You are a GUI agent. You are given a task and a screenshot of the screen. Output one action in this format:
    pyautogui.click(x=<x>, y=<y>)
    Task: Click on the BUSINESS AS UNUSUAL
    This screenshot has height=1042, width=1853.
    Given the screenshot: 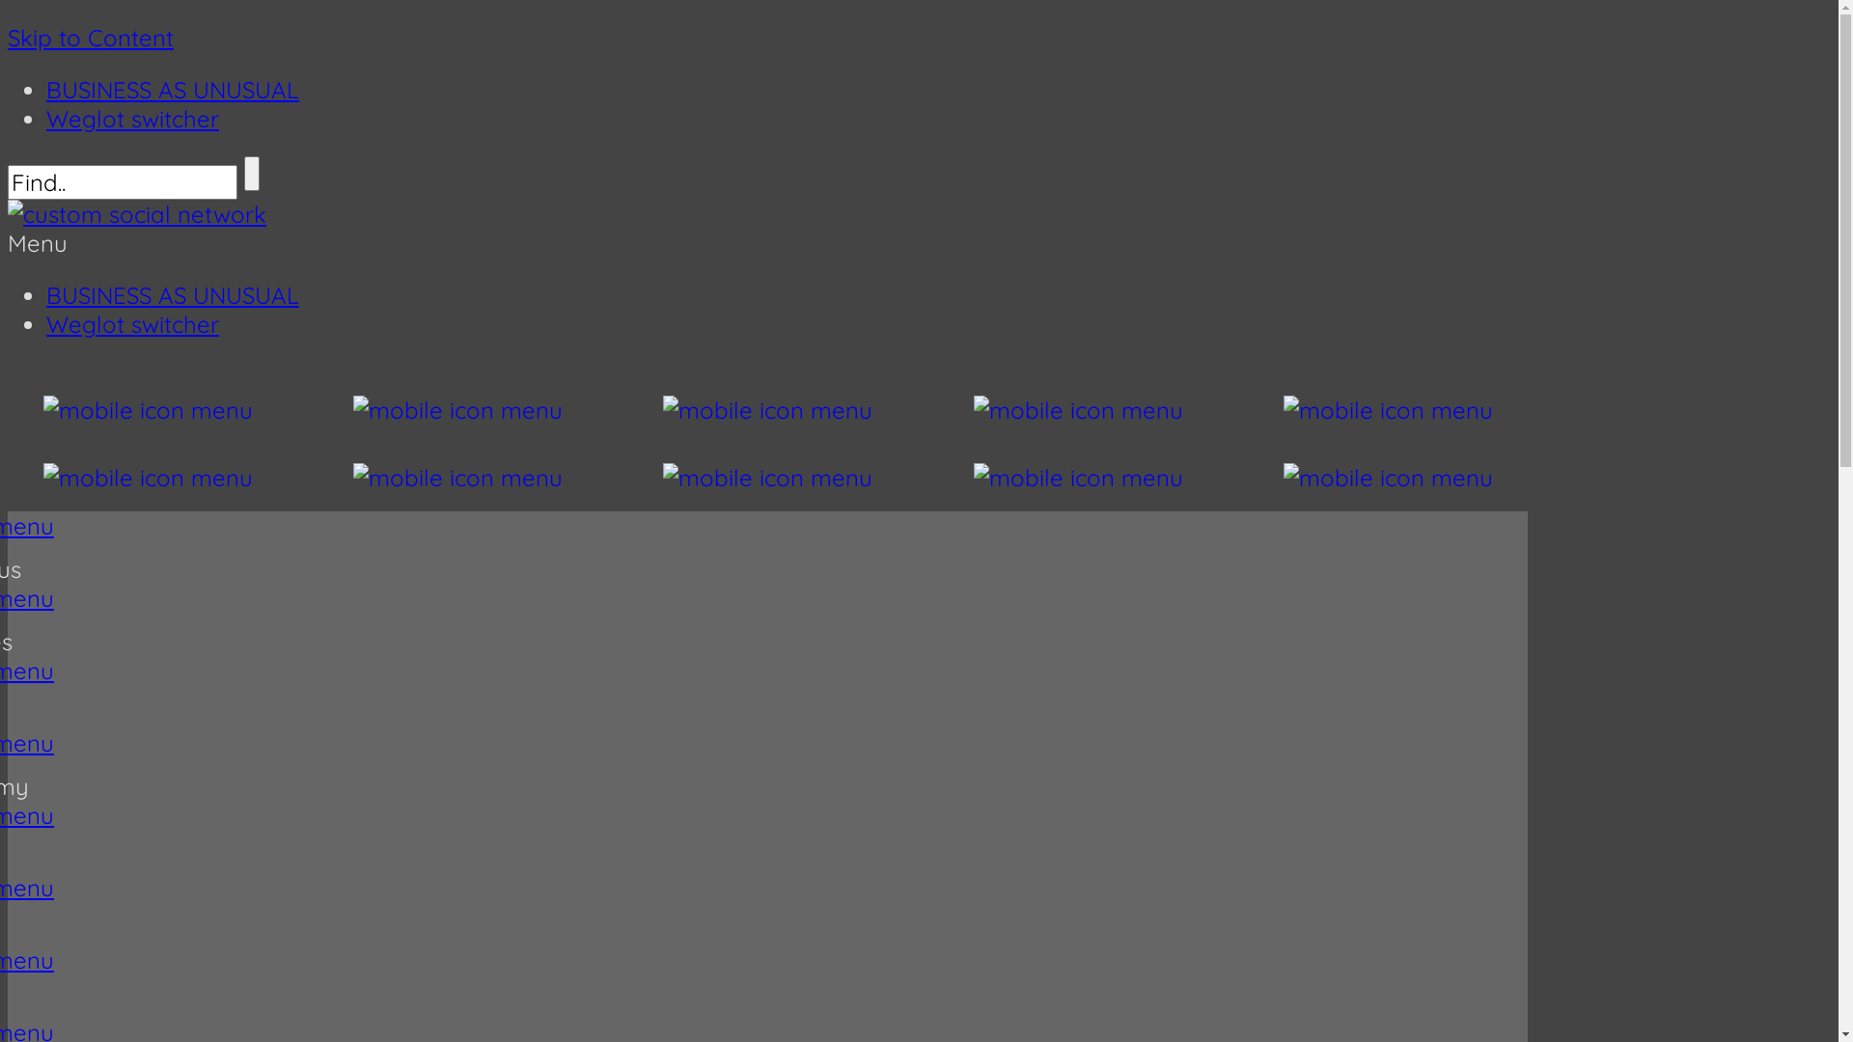 What is the action you would take?
    pyautogui.click(x=173, y=295)
    